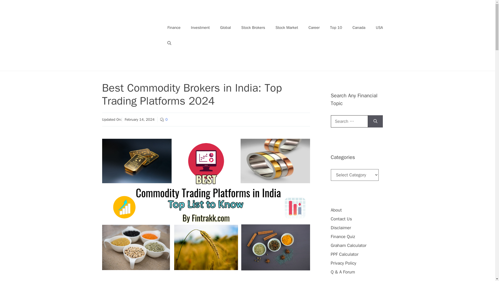 The width and height of the screenshot is (499, 281). I want to click on Global, so click(226, 28).